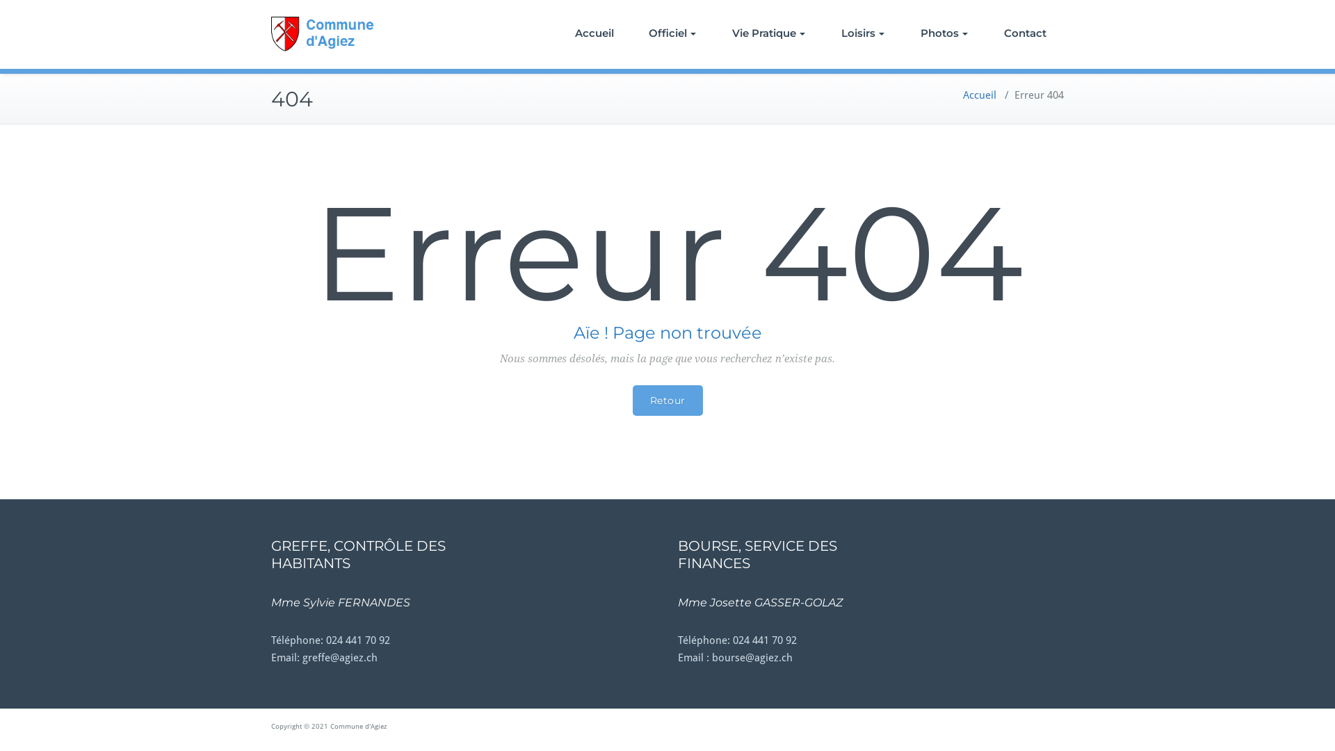  I want to click on Loisirs, so click(863, 33).